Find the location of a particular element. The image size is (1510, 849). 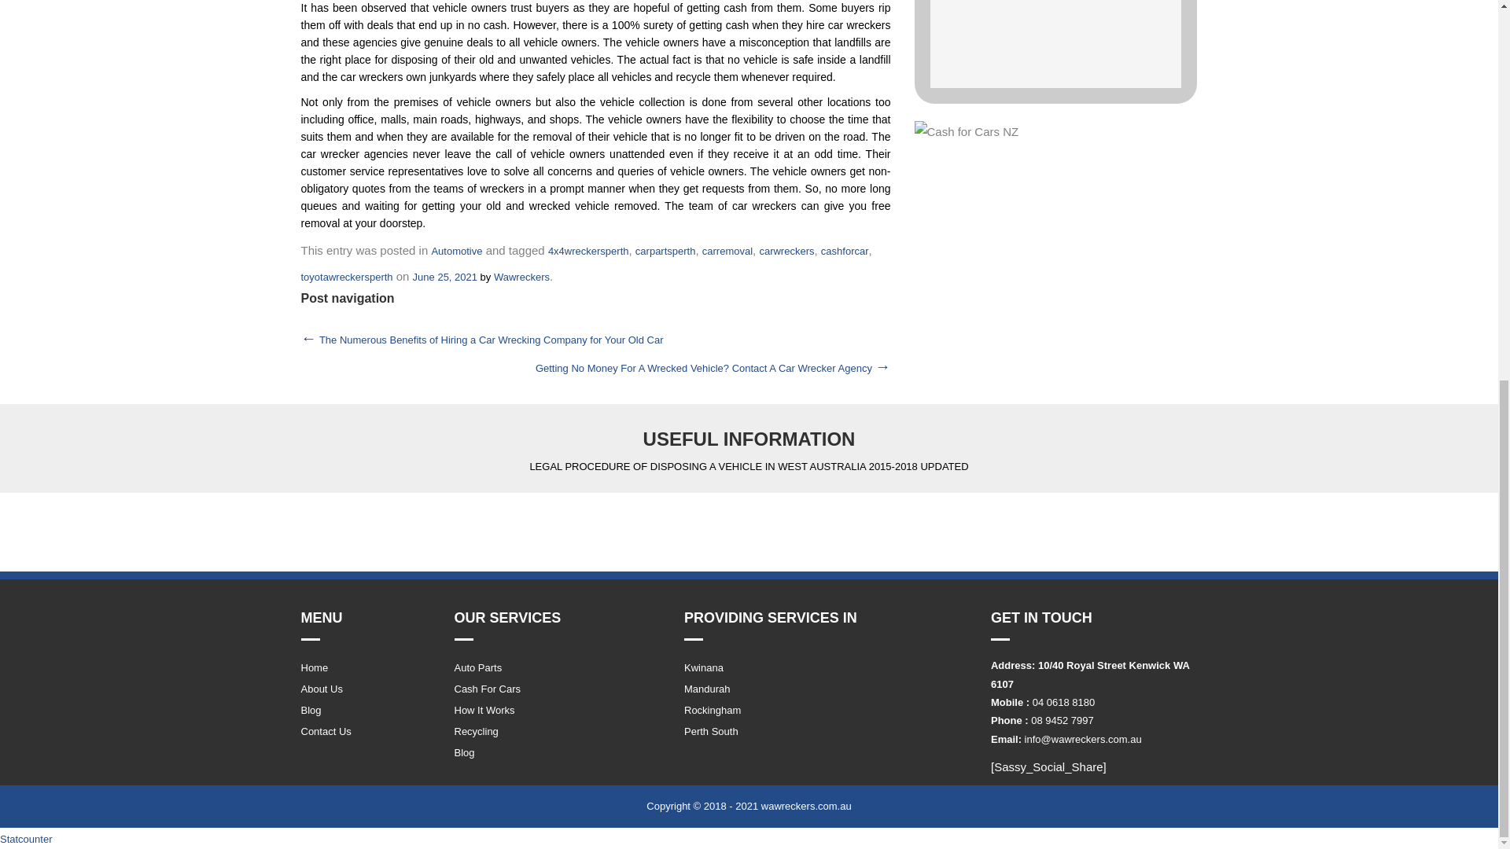

carwreckers is located at coordinates (786, 252).